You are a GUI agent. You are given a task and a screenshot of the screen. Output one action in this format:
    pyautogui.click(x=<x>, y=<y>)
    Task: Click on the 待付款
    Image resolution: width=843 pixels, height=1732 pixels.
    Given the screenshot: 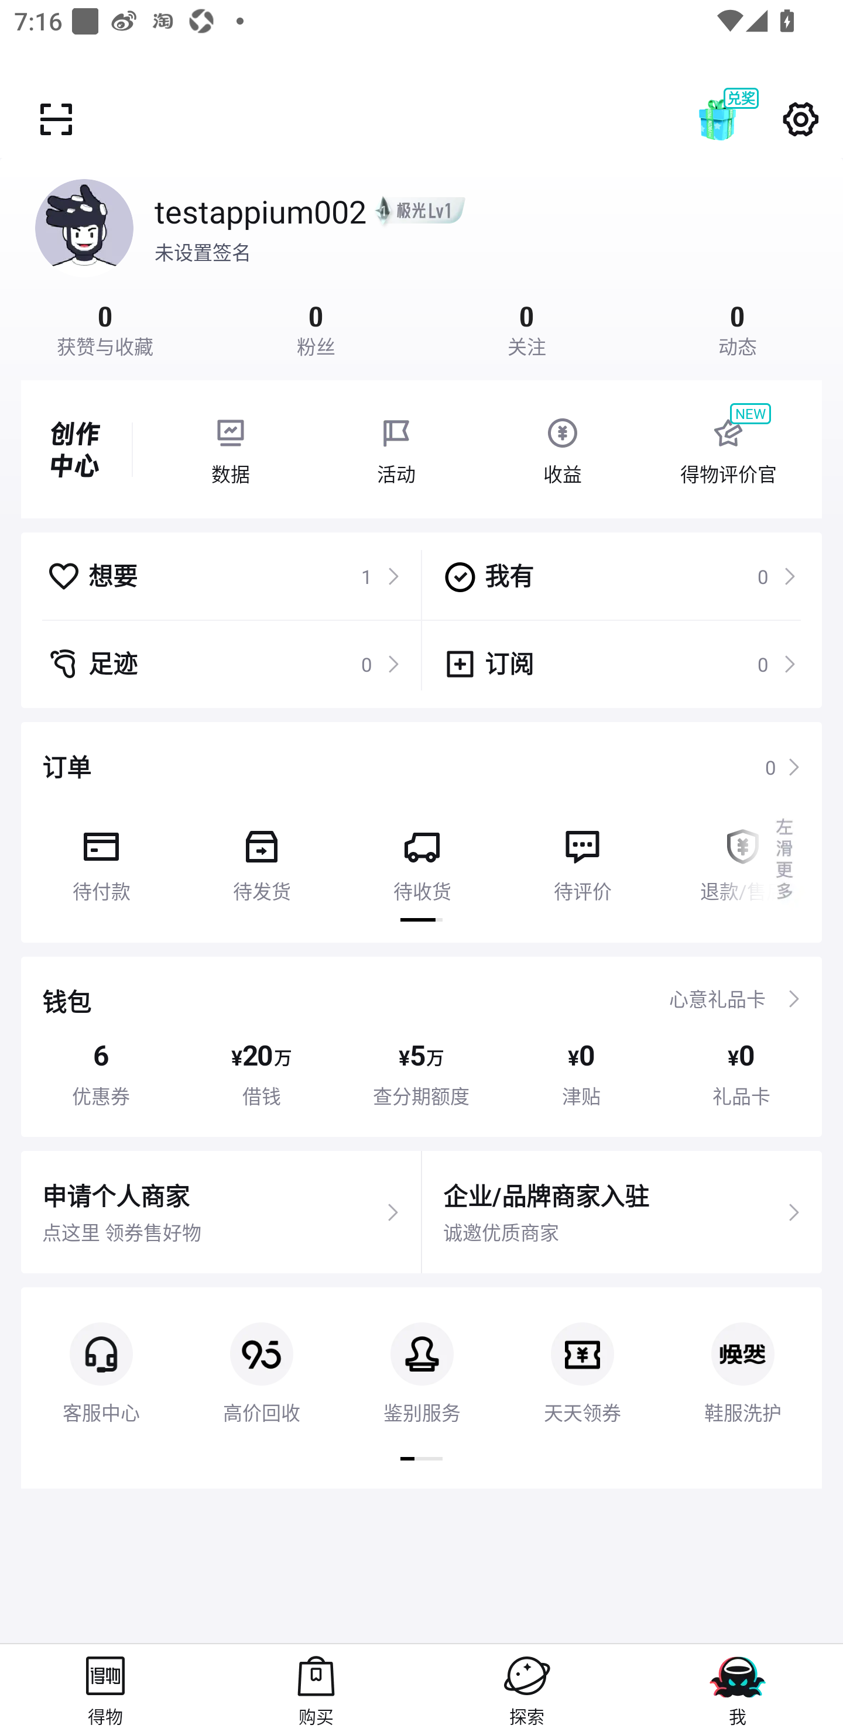 What is the action you would take?
    pyautogui.click(x=101, y=858)
    